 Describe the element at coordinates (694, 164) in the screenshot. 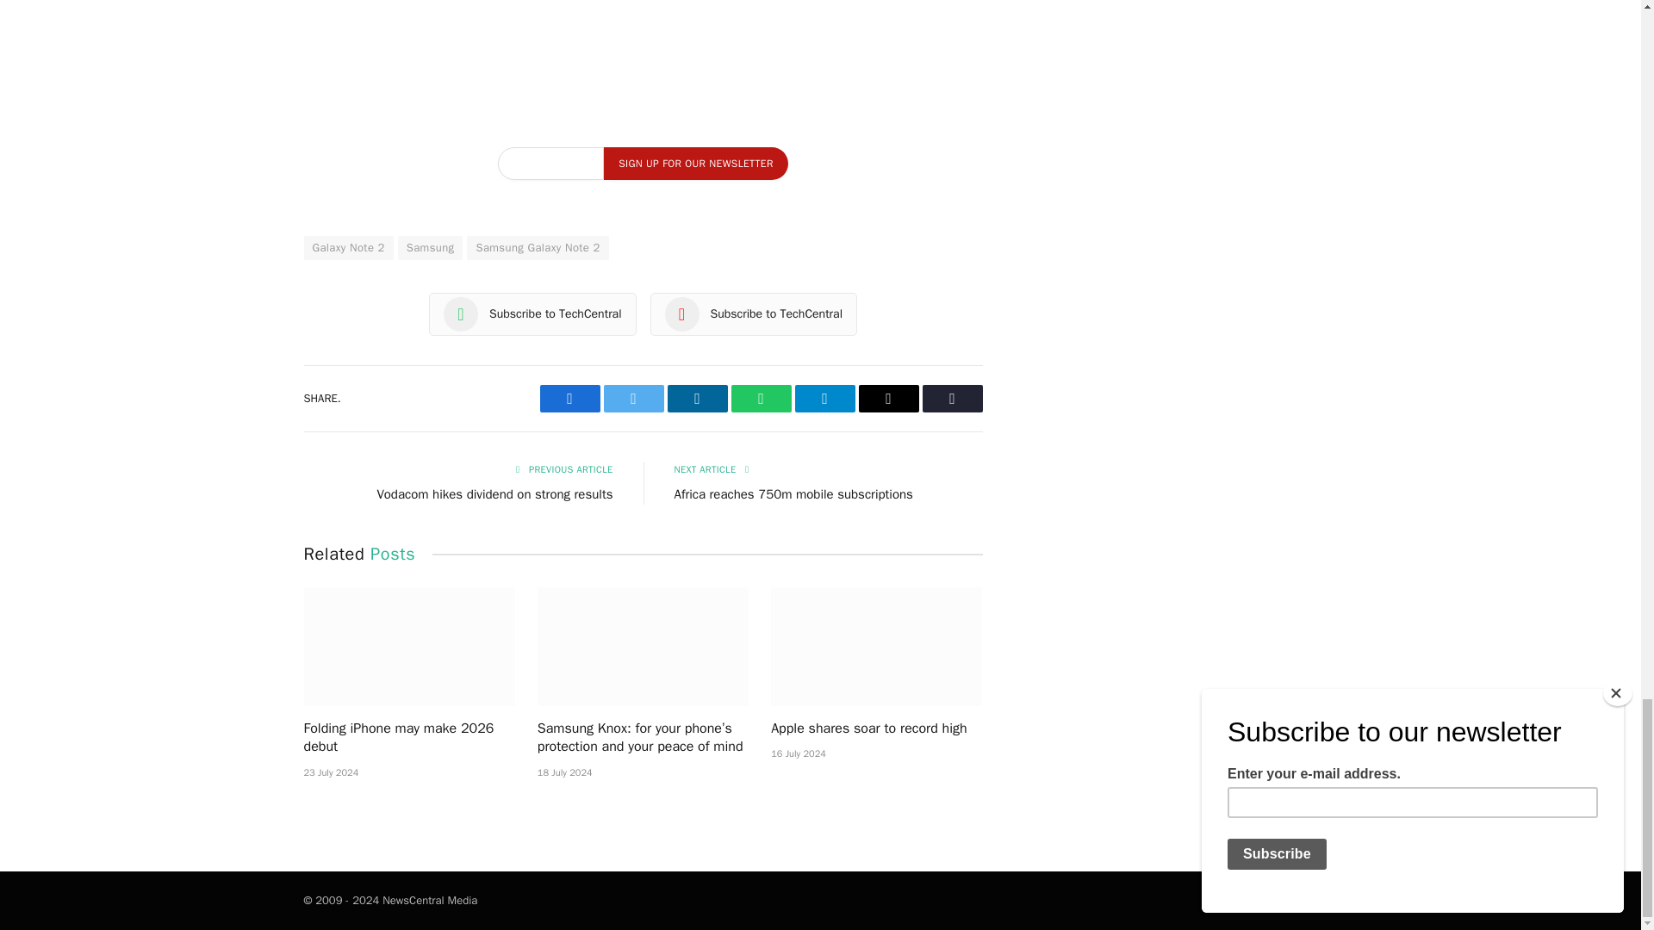

I see `Sign up for our newsletter` at that location.